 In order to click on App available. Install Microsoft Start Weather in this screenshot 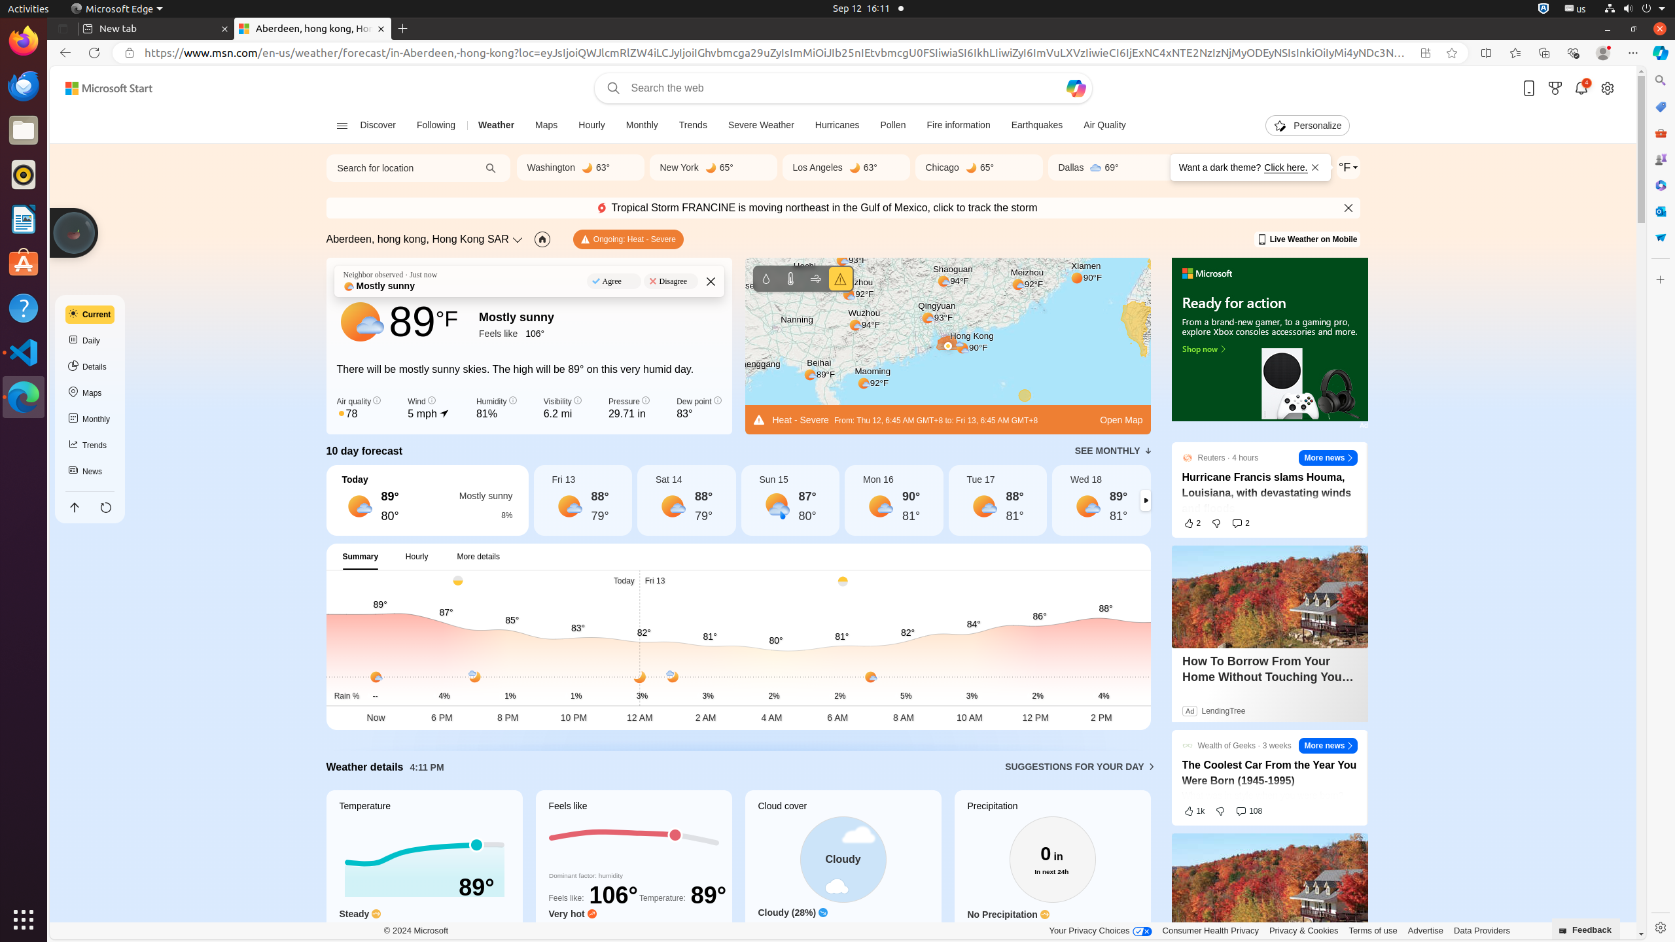, I will do `click(1426, 53)`.